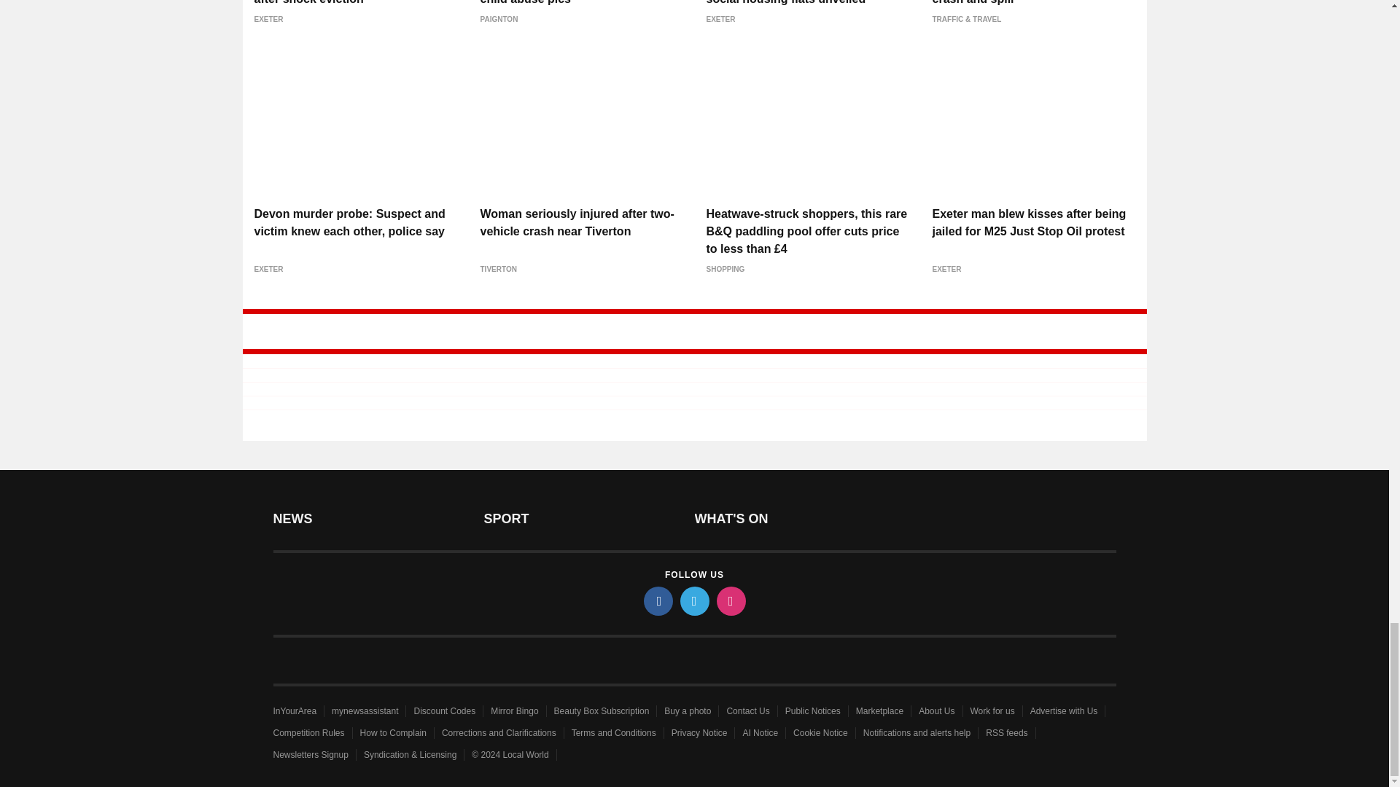  Describe the element at coordinates (693, 600) in the screenshot. I see `twitter` at that location.